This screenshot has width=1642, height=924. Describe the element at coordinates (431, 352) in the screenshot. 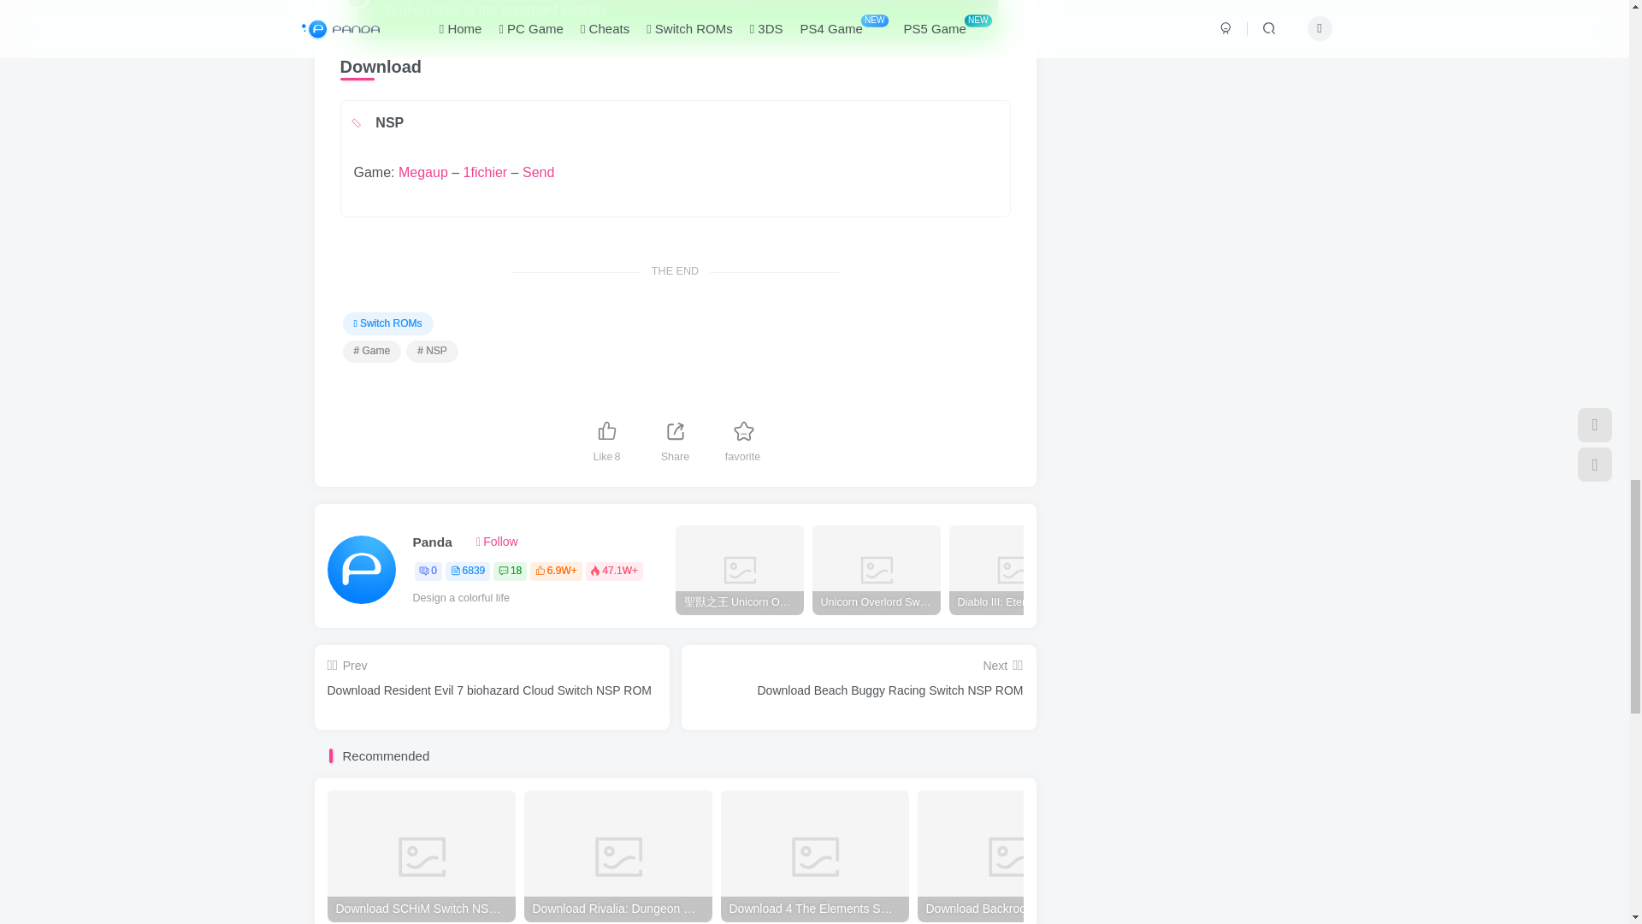

I see `Check out this TAB for more articles` at that location.